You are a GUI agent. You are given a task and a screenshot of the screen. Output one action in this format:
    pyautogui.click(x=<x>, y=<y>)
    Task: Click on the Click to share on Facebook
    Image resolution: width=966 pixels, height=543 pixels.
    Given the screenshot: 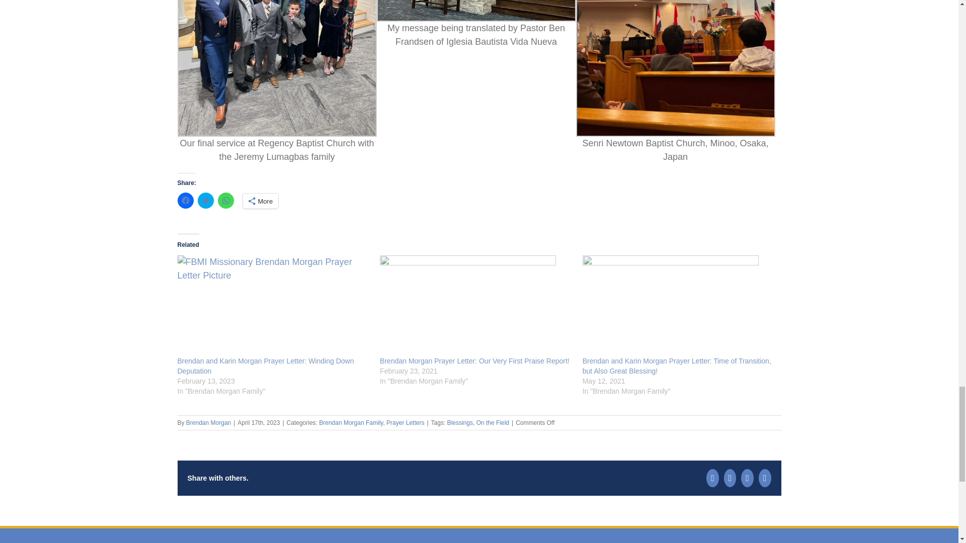 What is the action you would take?
    pyautogui.click(x=185, y=200)
    